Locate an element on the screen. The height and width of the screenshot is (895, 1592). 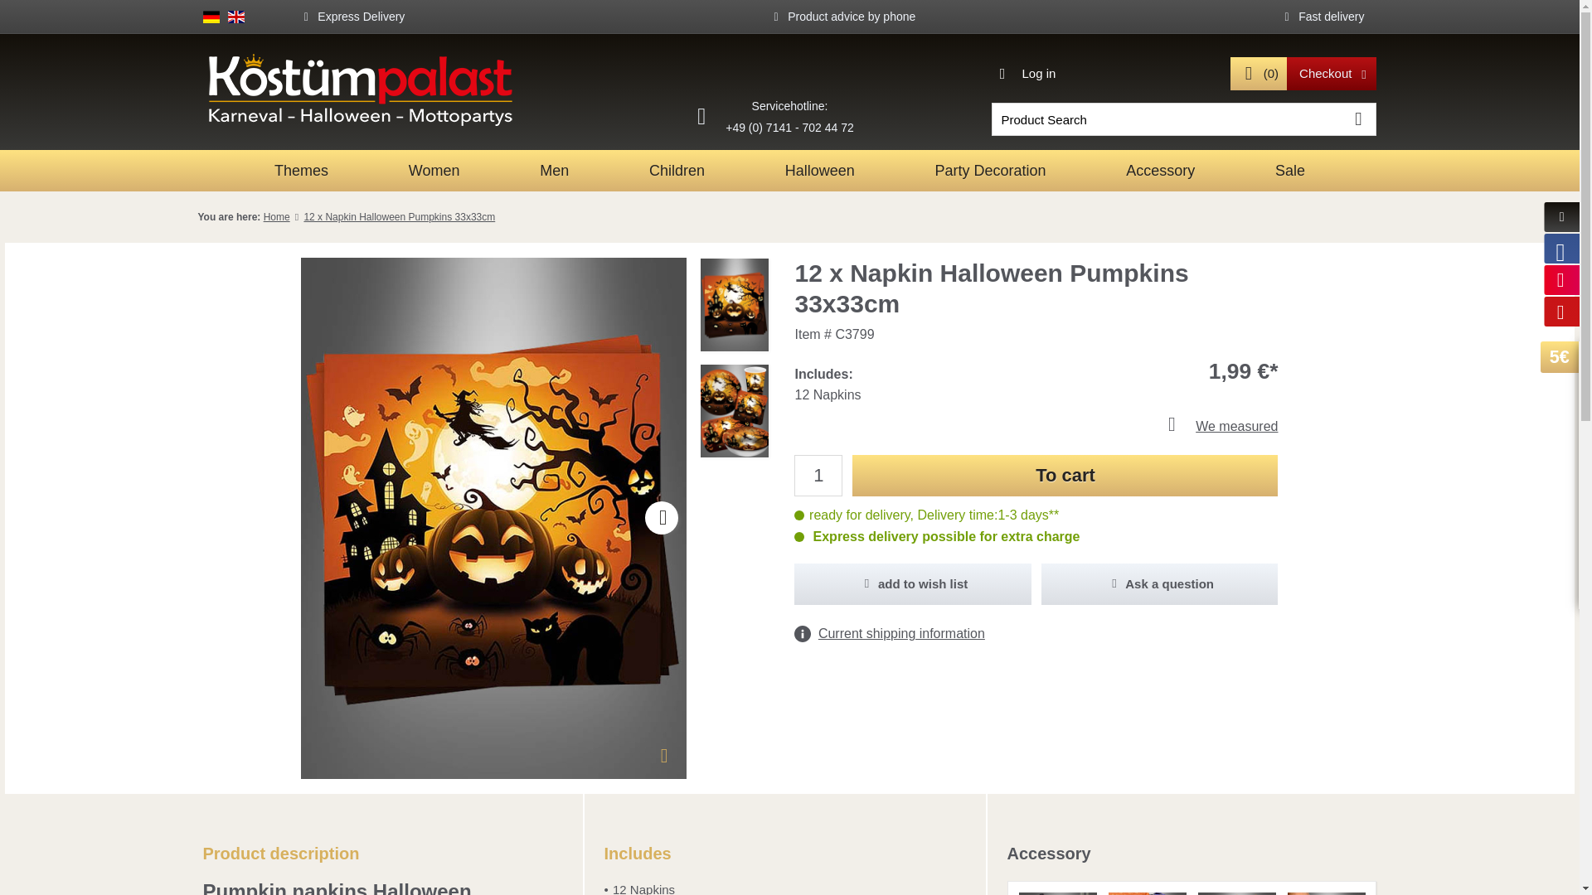
We measured is located at coordinates (1036, 426).